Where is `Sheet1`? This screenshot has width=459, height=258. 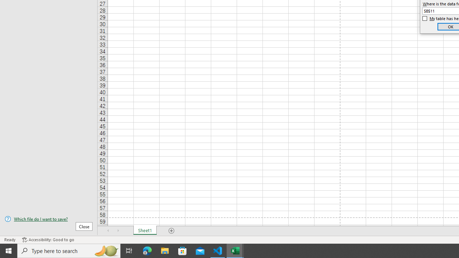 Sheet1 is located at coordinates (145, 231).